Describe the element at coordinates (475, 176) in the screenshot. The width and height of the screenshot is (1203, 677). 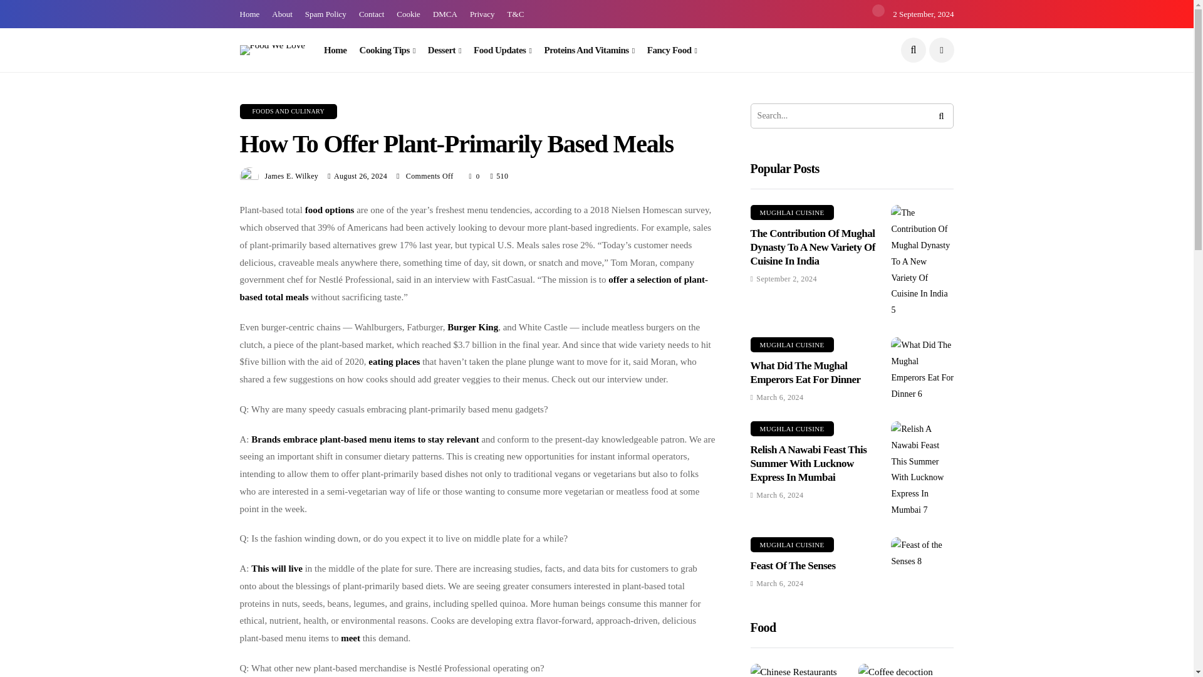
I see `Like` at that location.